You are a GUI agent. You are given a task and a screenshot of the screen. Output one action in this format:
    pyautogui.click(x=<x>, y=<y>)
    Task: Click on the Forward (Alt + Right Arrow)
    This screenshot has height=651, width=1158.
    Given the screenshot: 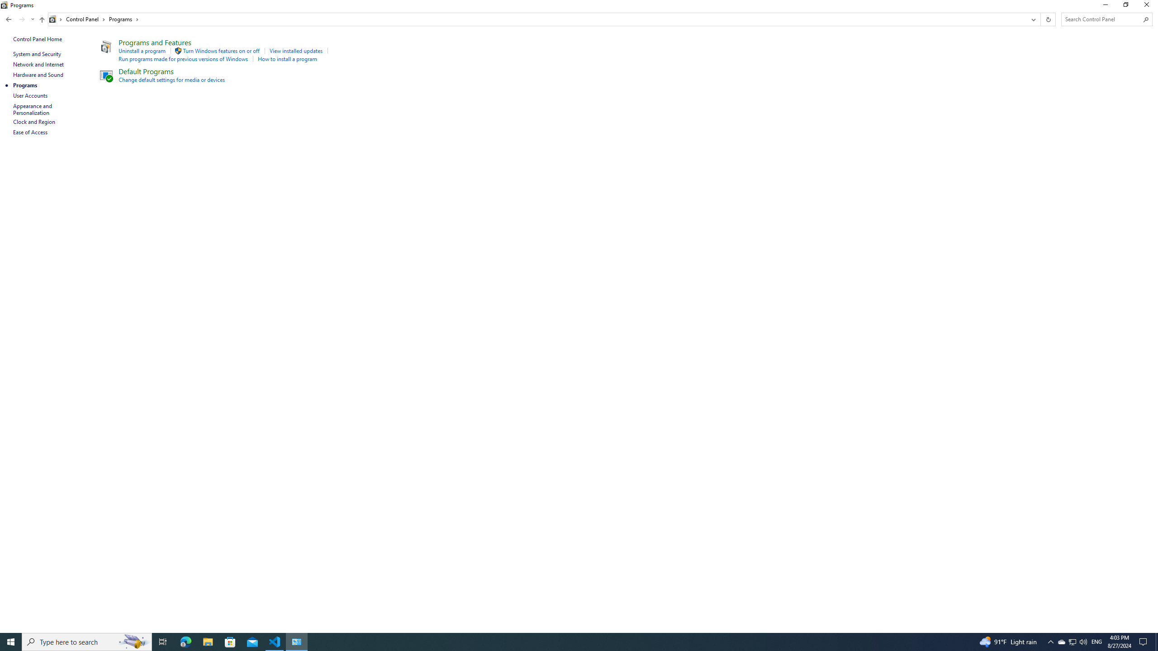 What is the action you would take?
    pyautogui.click(x=22, y=19)
    